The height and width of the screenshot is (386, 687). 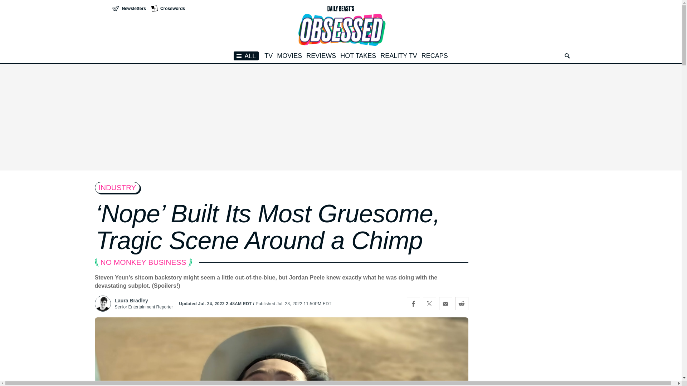 I want to click on Newsletters, so click(x=128, y=9).